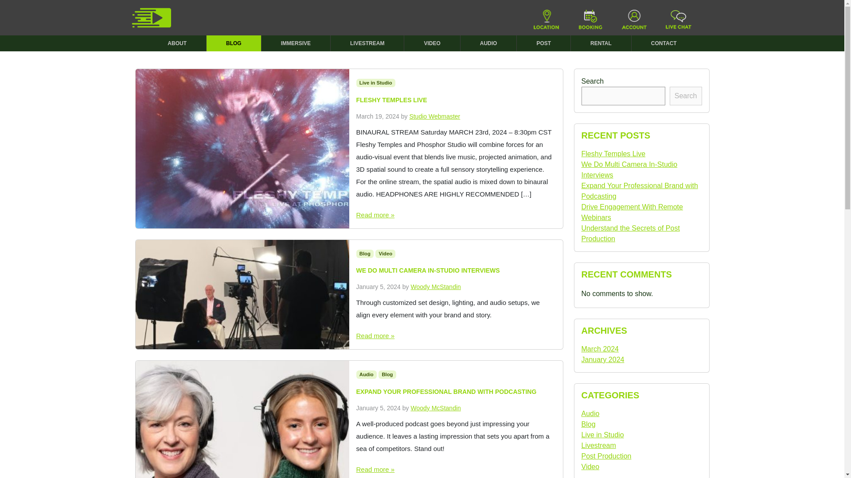 The height and width of the screenshot is (478, 851). What do you see at coordinates (365, 254) in the screenshot?
I see `Blog` at bounding box center [365, 254].